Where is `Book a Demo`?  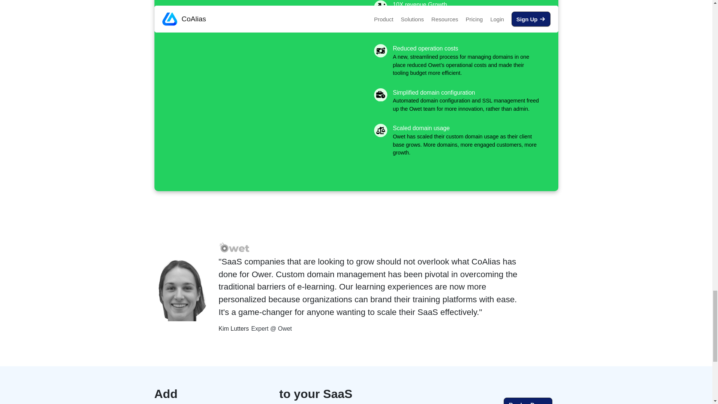
Book a Demo is located at coordinates (528, 401).